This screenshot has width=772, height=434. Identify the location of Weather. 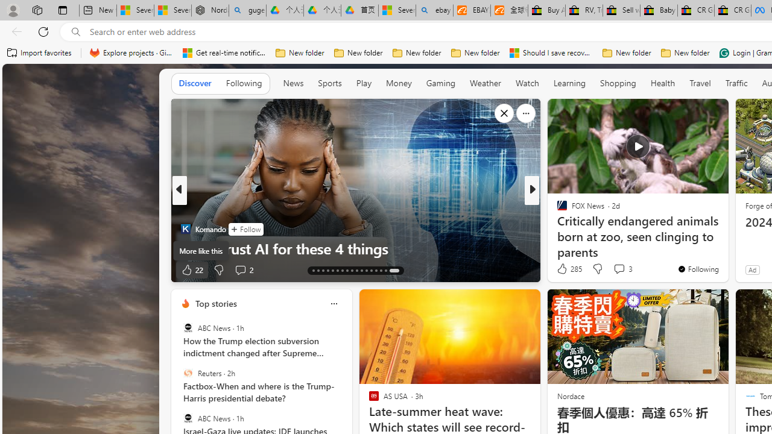
(485, 83).